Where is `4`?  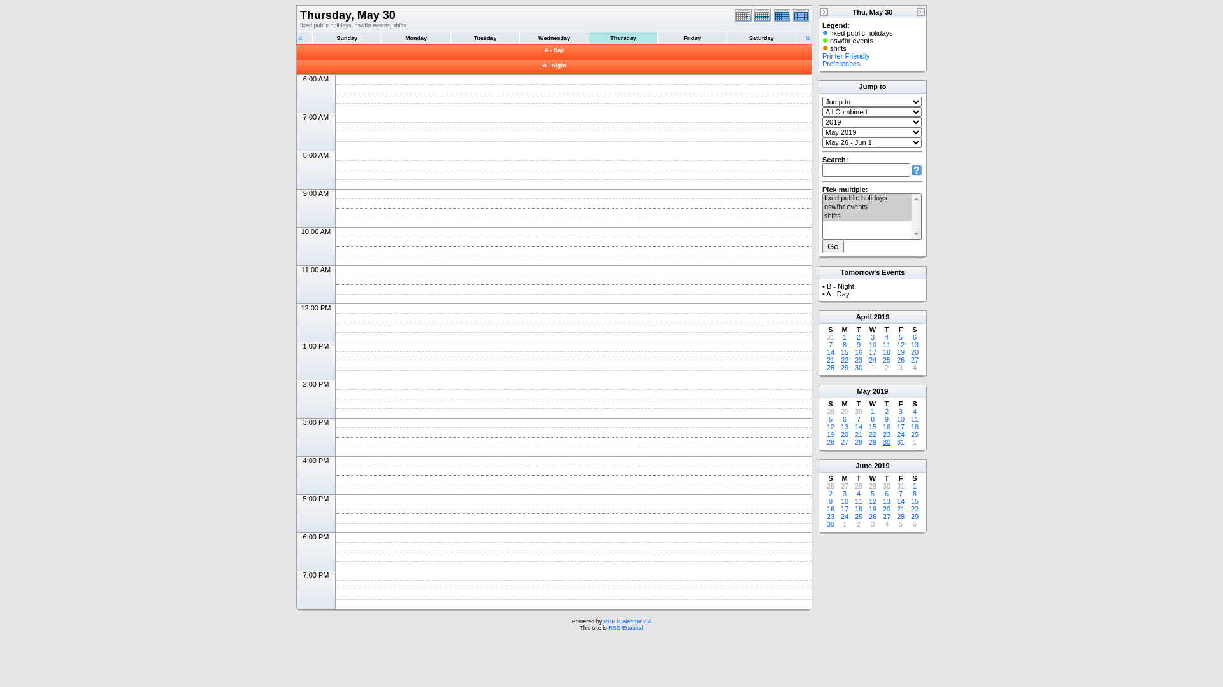 4 is located at coordinates (887, 337).